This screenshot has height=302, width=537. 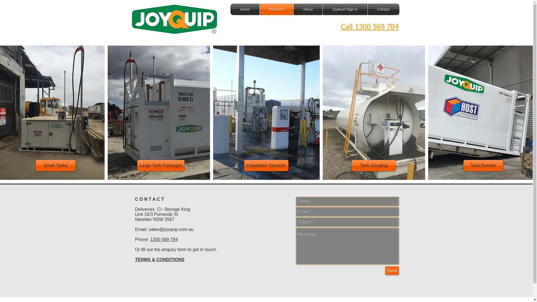 I want to click on sales@joyquip.com.au, so click(x=171, y=229).